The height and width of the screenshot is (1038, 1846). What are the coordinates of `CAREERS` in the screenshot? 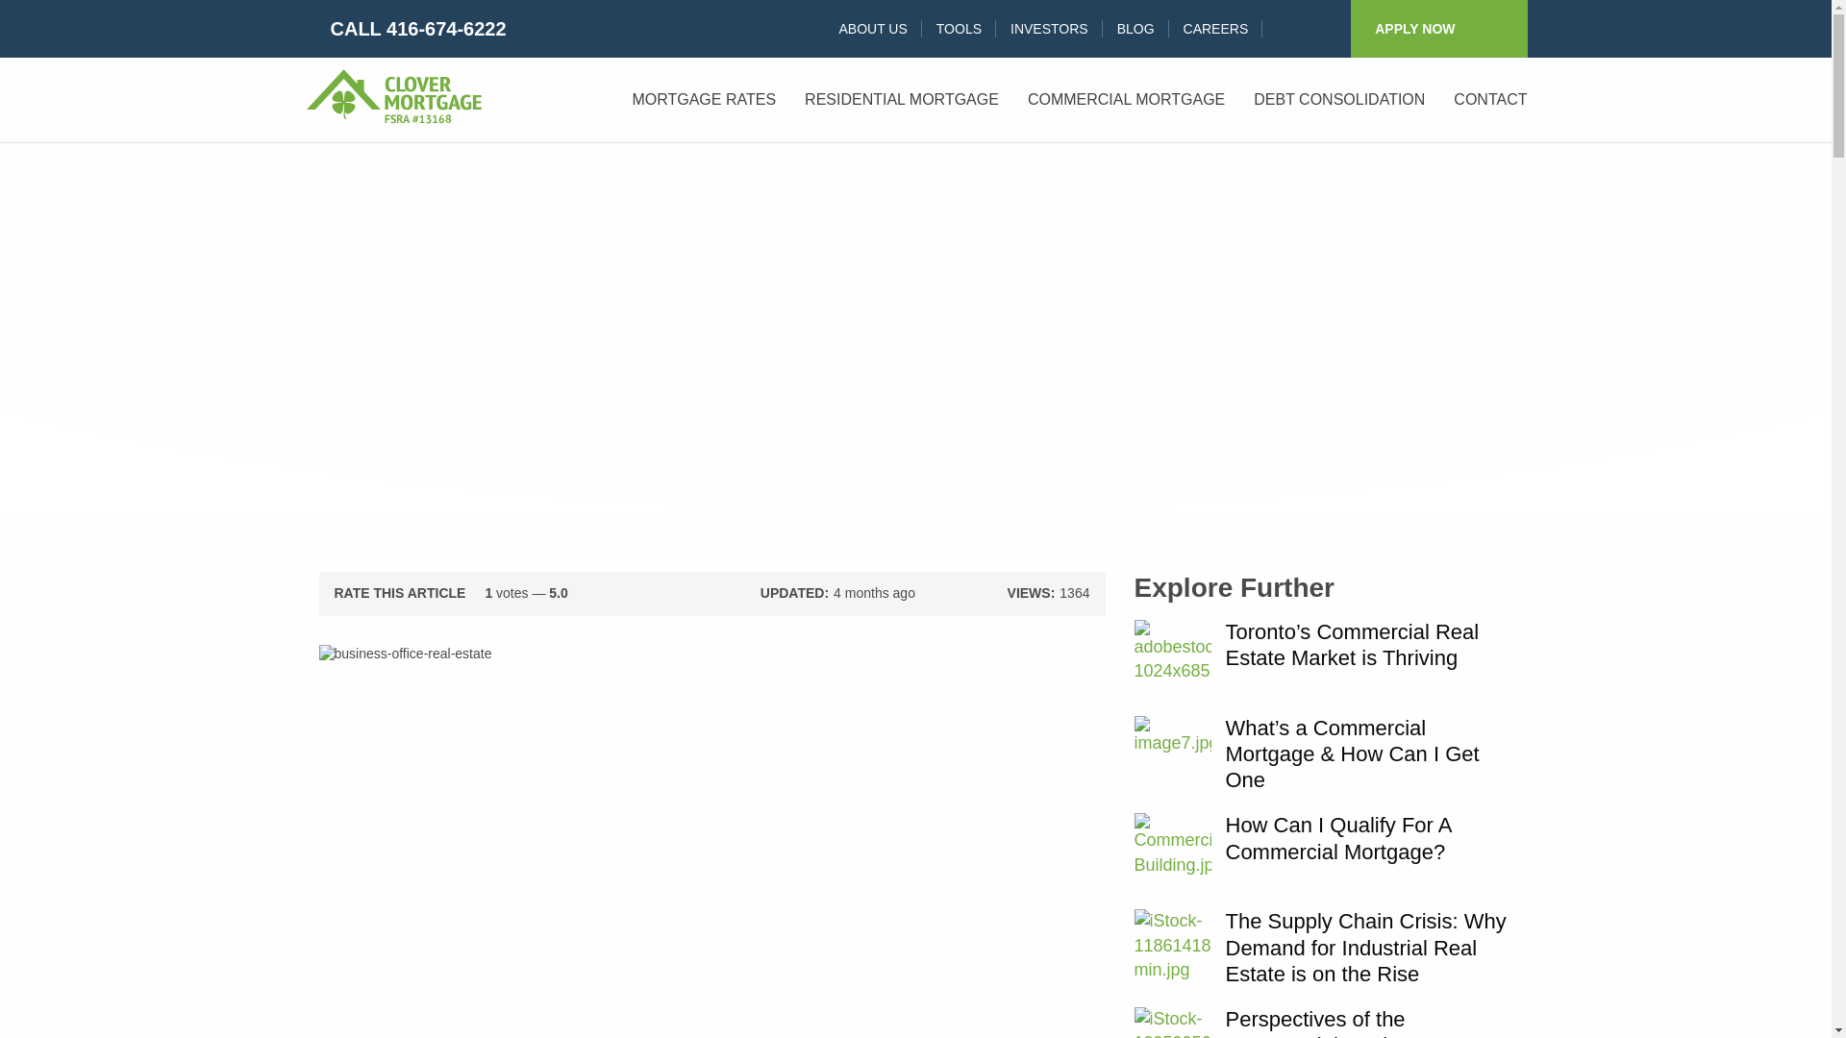 It's located at (1215, 28).